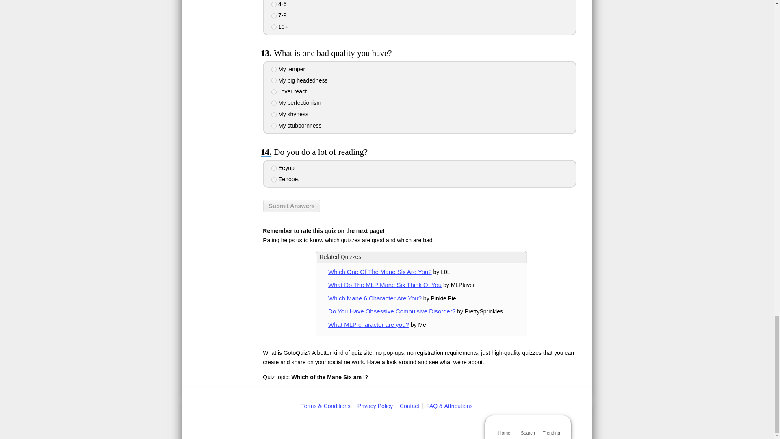 The height and width of the screenshot is (439, 780). Describe the element at coordinates (368, 324) in the screenshot. I see `What MLP character are you?` at that location.